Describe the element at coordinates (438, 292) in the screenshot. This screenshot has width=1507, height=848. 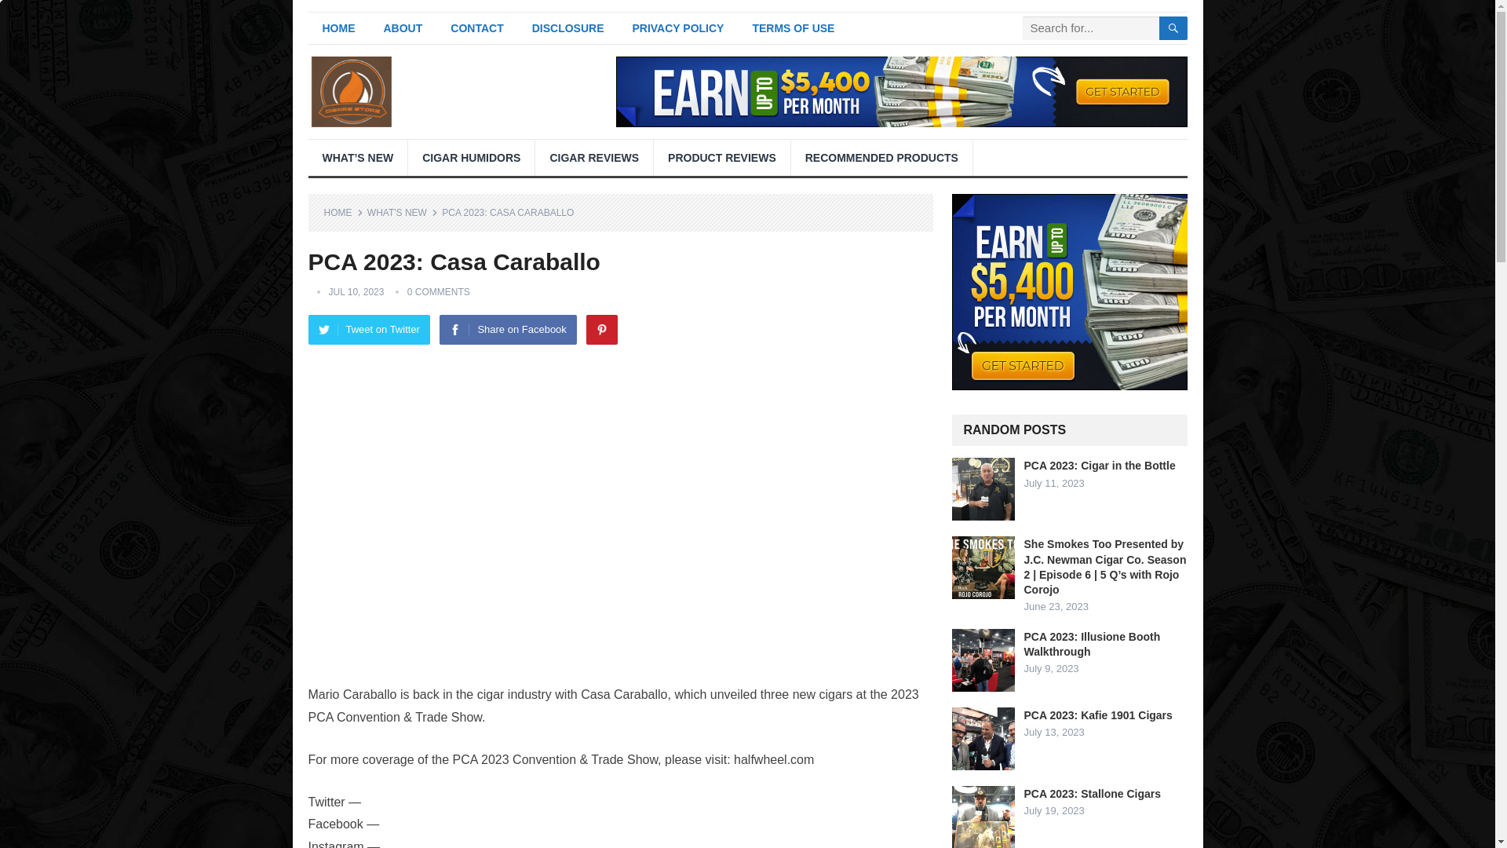
I see `0 COMMENTS` at that location.